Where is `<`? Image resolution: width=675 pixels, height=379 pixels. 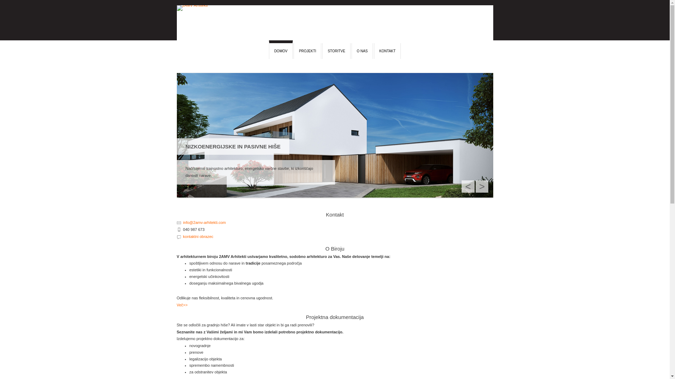
< is located at coordinates (468, 187).